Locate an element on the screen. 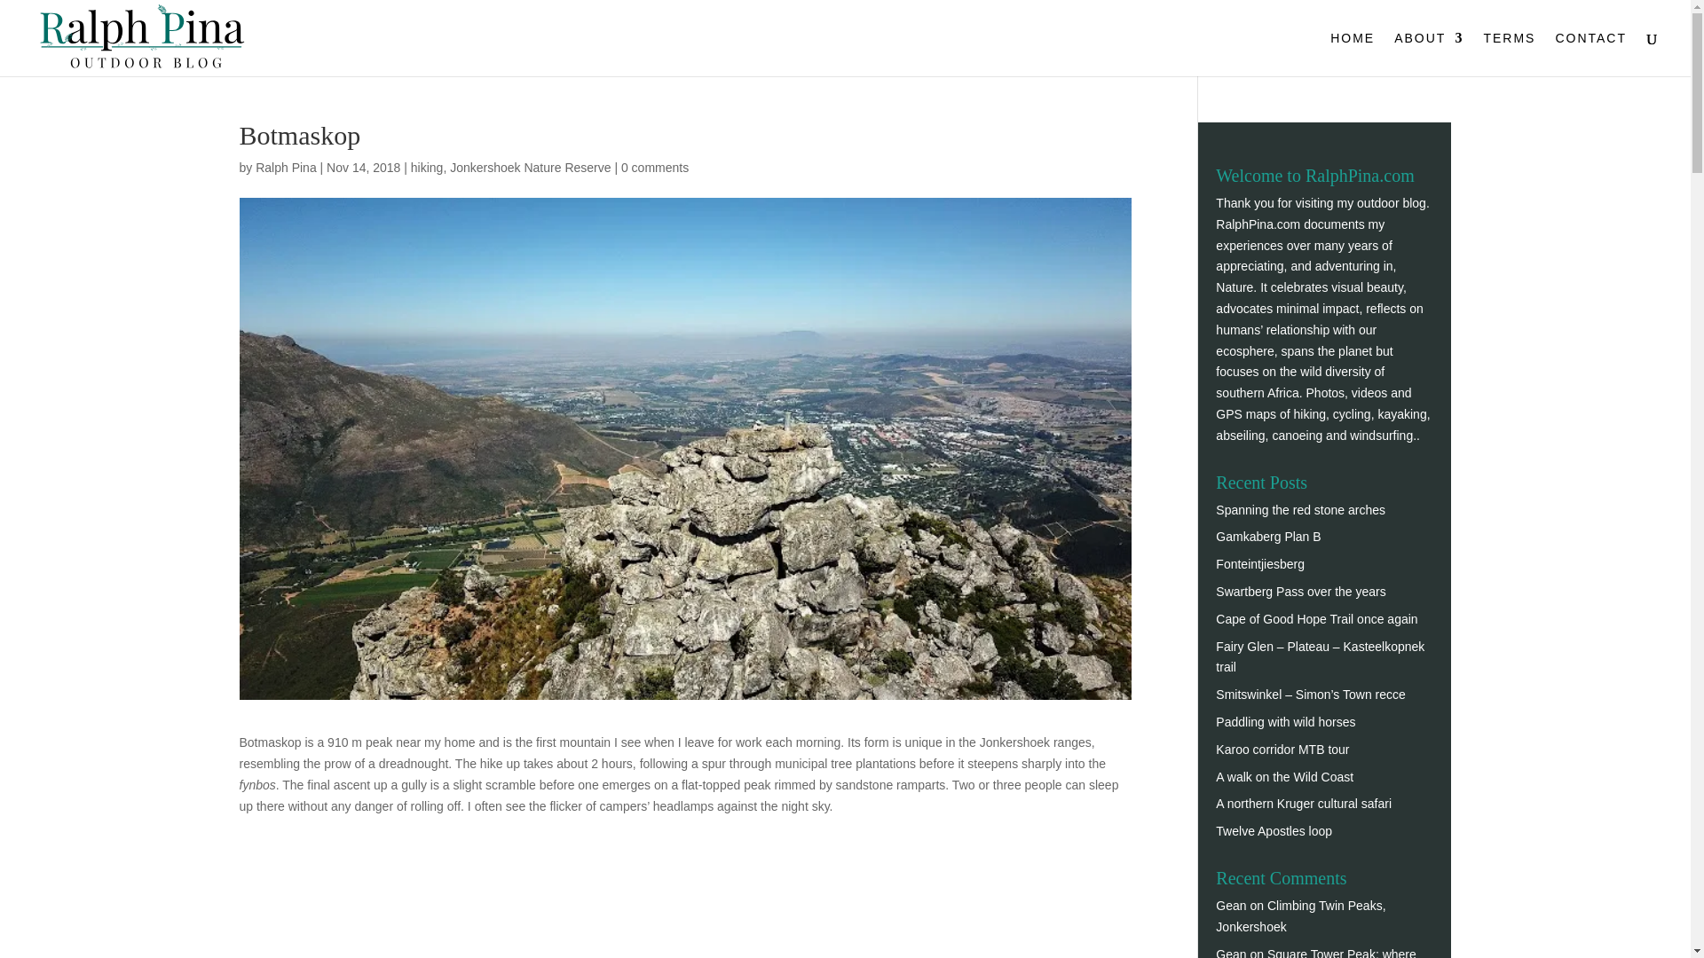 The height and width of the screenshot is (958, 1704). HOME is located at coordinates (1353, 53).